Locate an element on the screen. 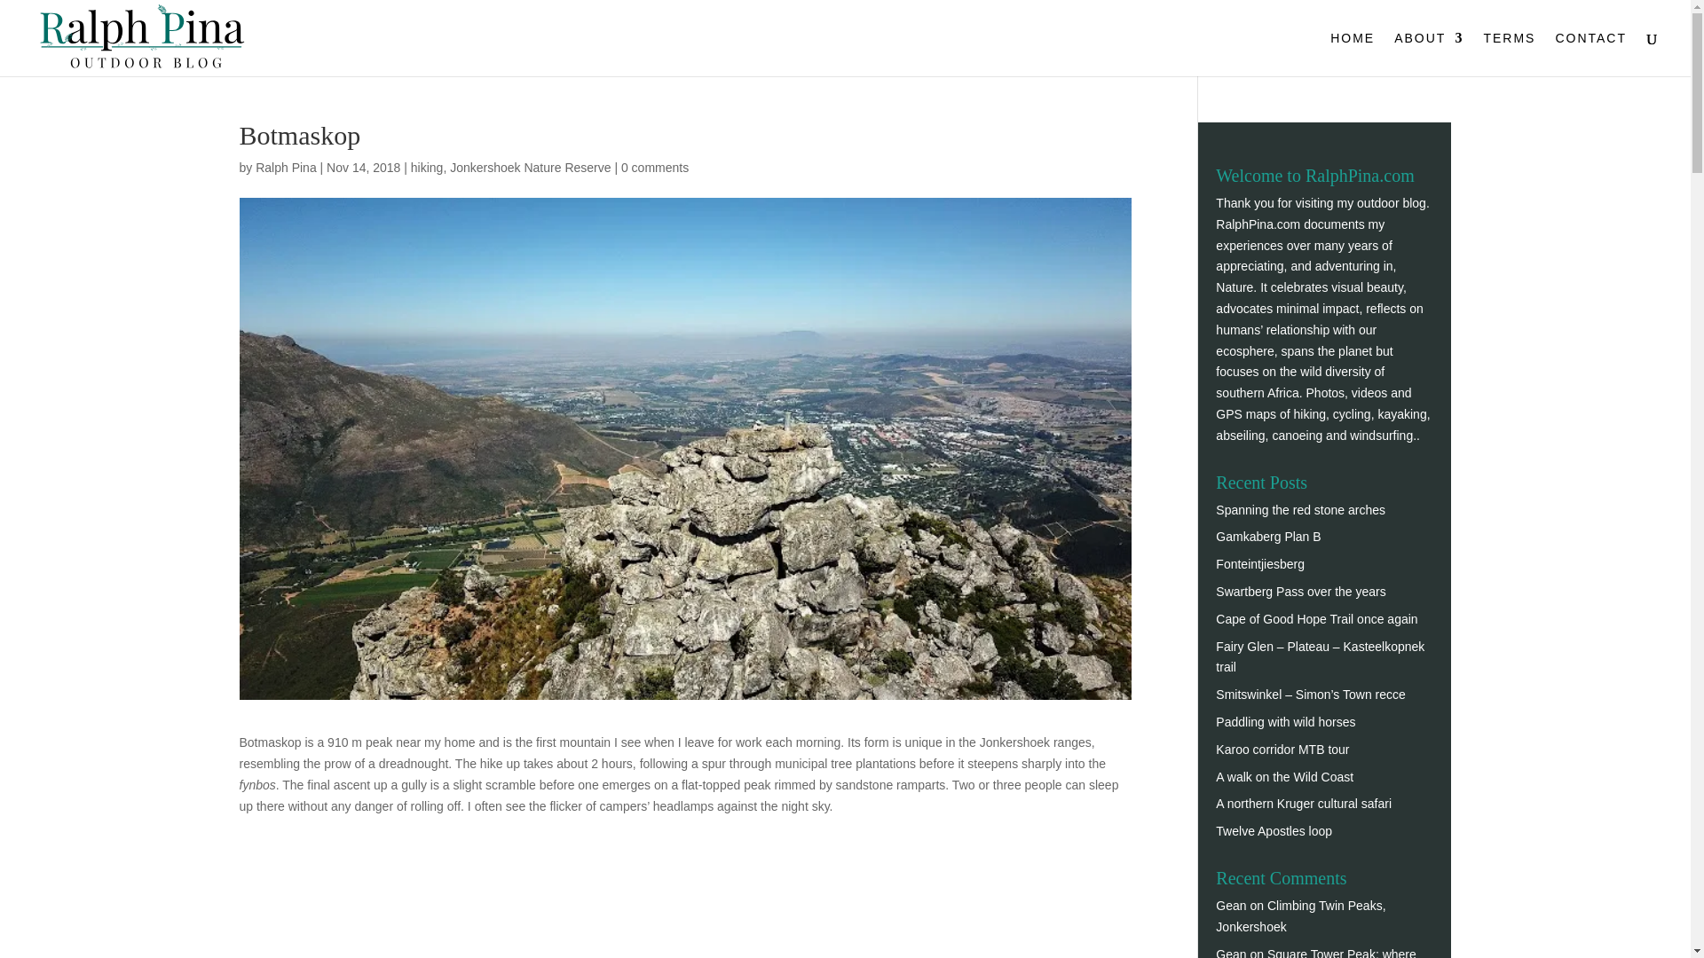 The height and width of the screenshot is (958, 1704). HOME is located at coordinates (1353, 53).